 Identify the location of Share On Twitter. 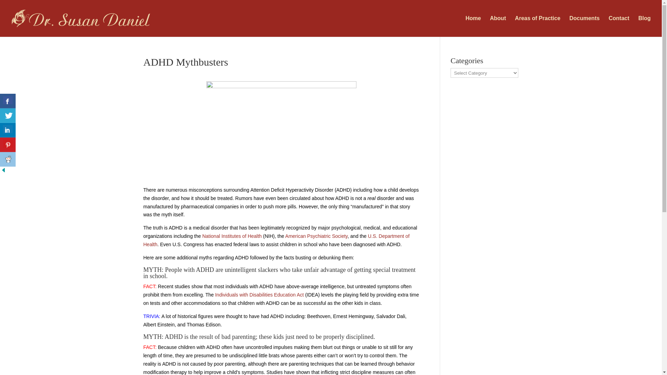
(8, 116).